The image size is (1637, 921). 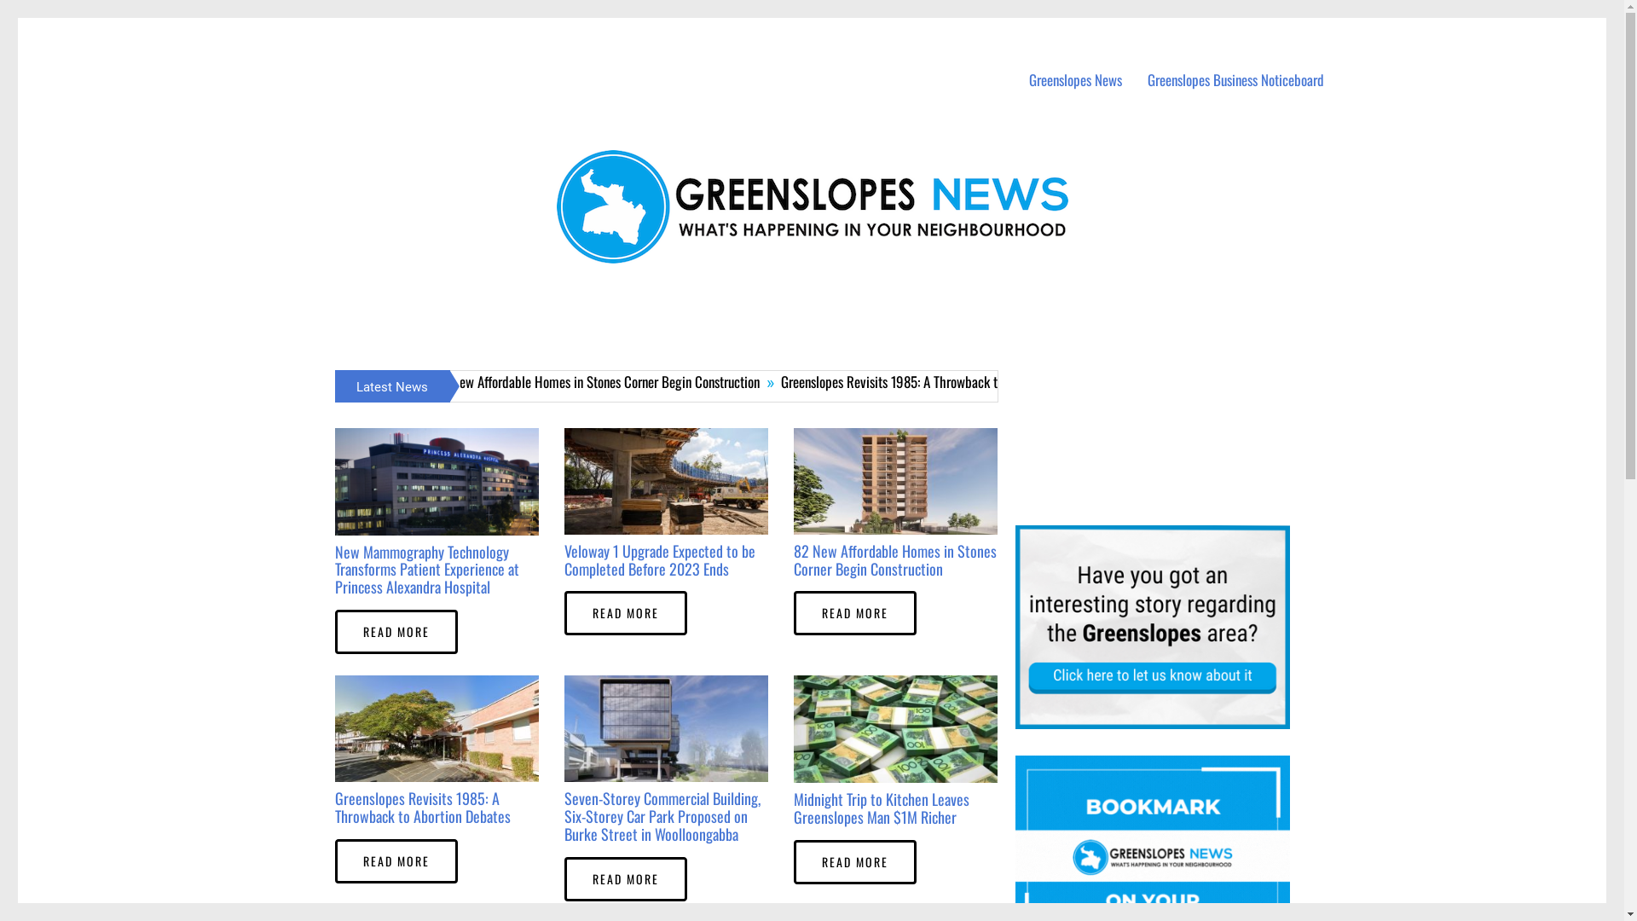 What do you see at coordinates (855, 613) in the screenshot?
I see `READ MORE` at bounding box center [855, 613].